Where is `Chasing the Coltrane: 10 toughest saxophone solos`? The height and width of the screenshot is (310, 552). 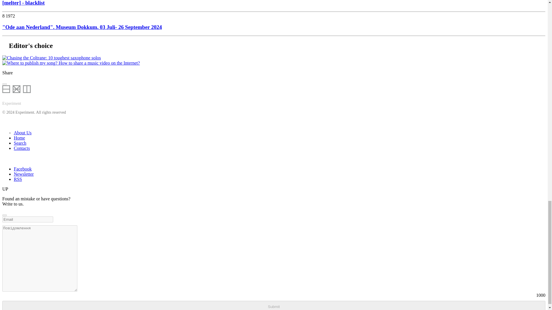
Chasing the Coltrane: 10 toughest saxophone solos is located at coordinates (51, 58).